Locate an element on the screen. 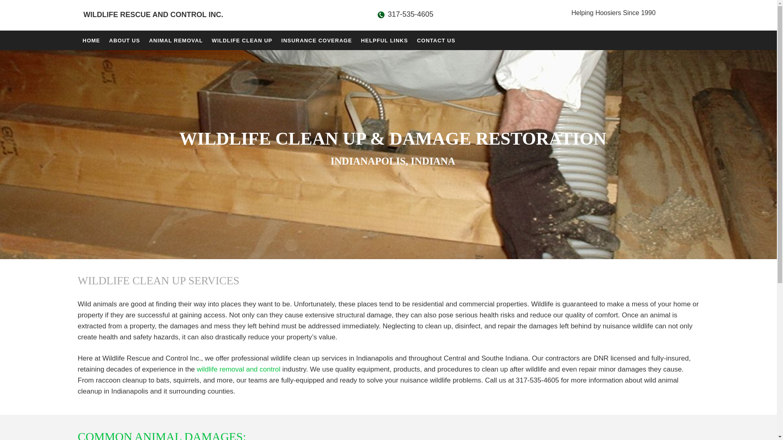 This screenshot has width=783, height=440. WILDLIFE CLEAN UP is located at coordinates (241, 39).